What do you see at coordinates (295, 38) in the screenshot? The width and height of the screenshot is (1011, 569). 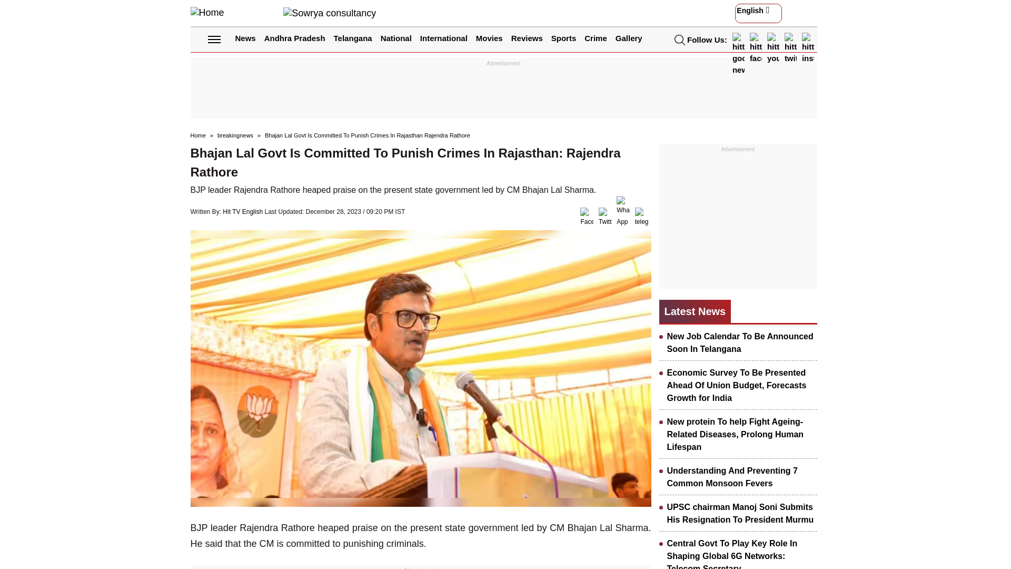 I see `Andhra Pradesh` at bounding box center [295, 38].